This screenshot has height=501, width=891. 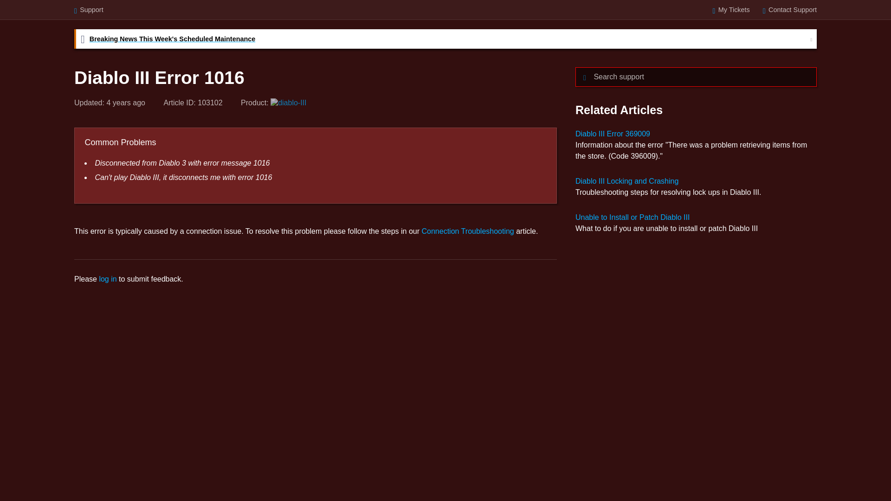 I want to click on Unable to Install or Patch Diablo III, so click(x=633, y=217).